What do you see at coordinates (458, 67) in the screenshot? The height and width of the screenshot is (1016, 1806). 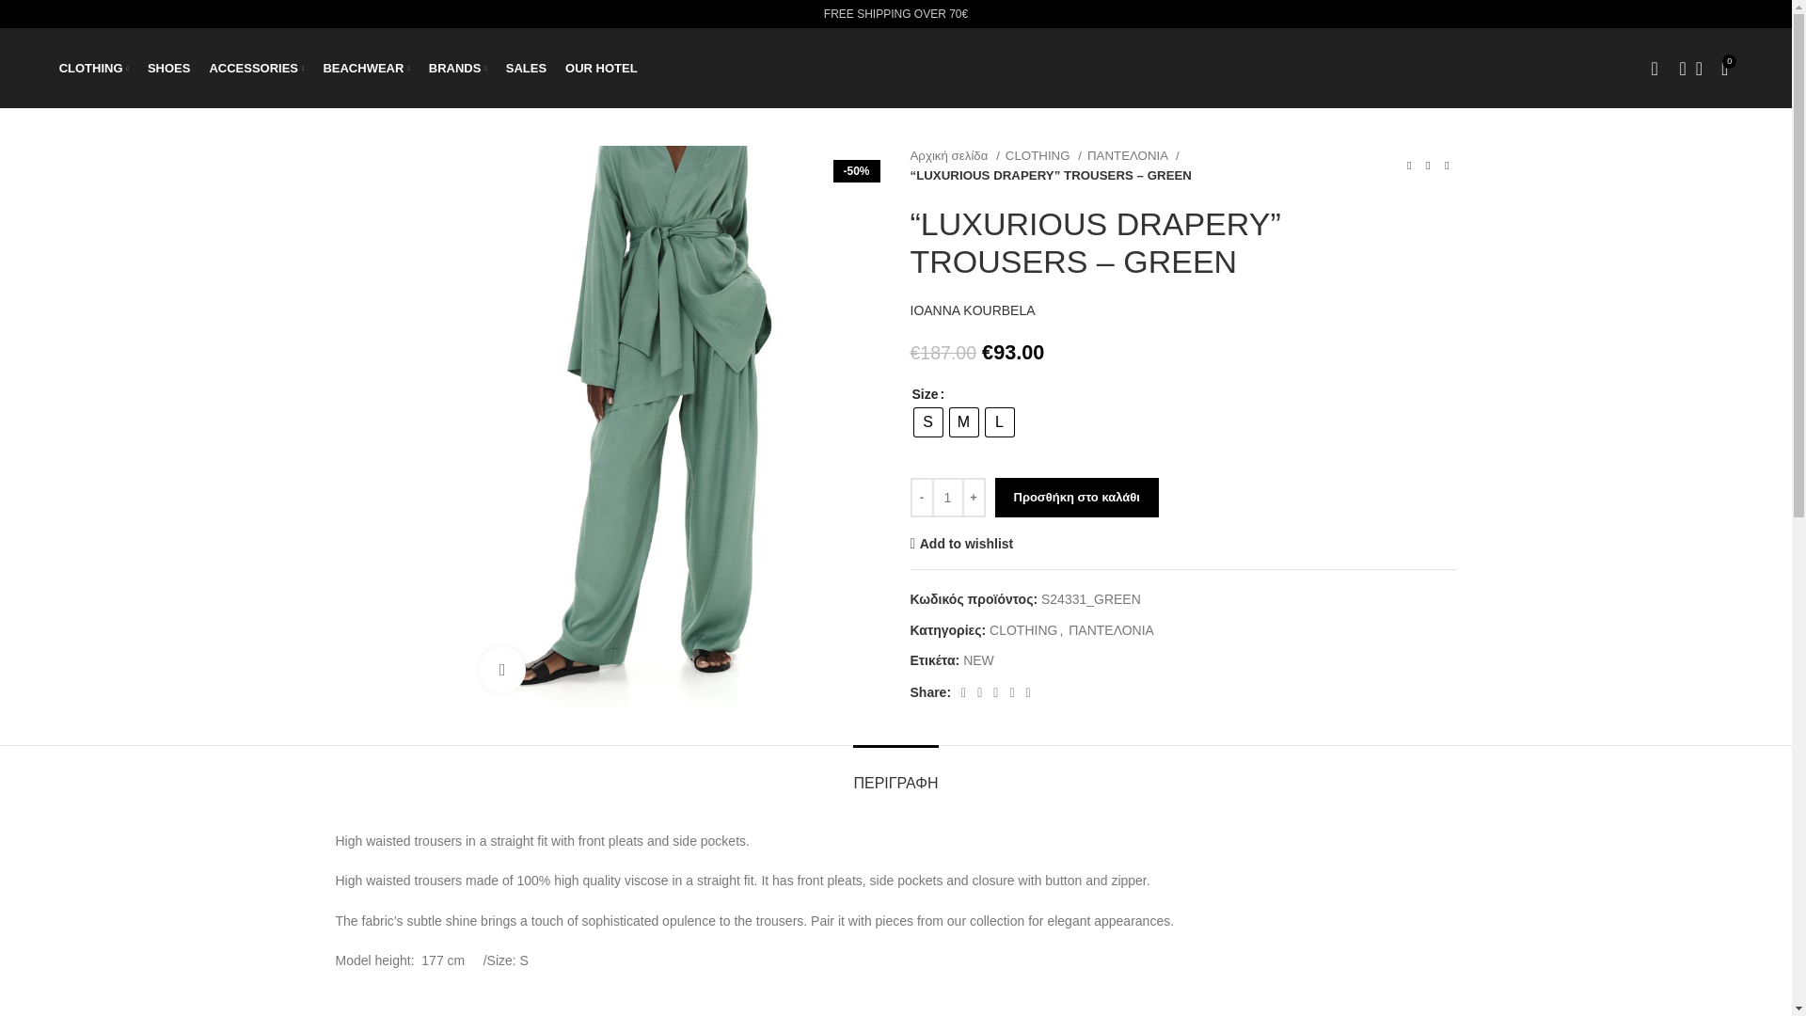 I see `BRANDS` at bounding box center [458, 67].